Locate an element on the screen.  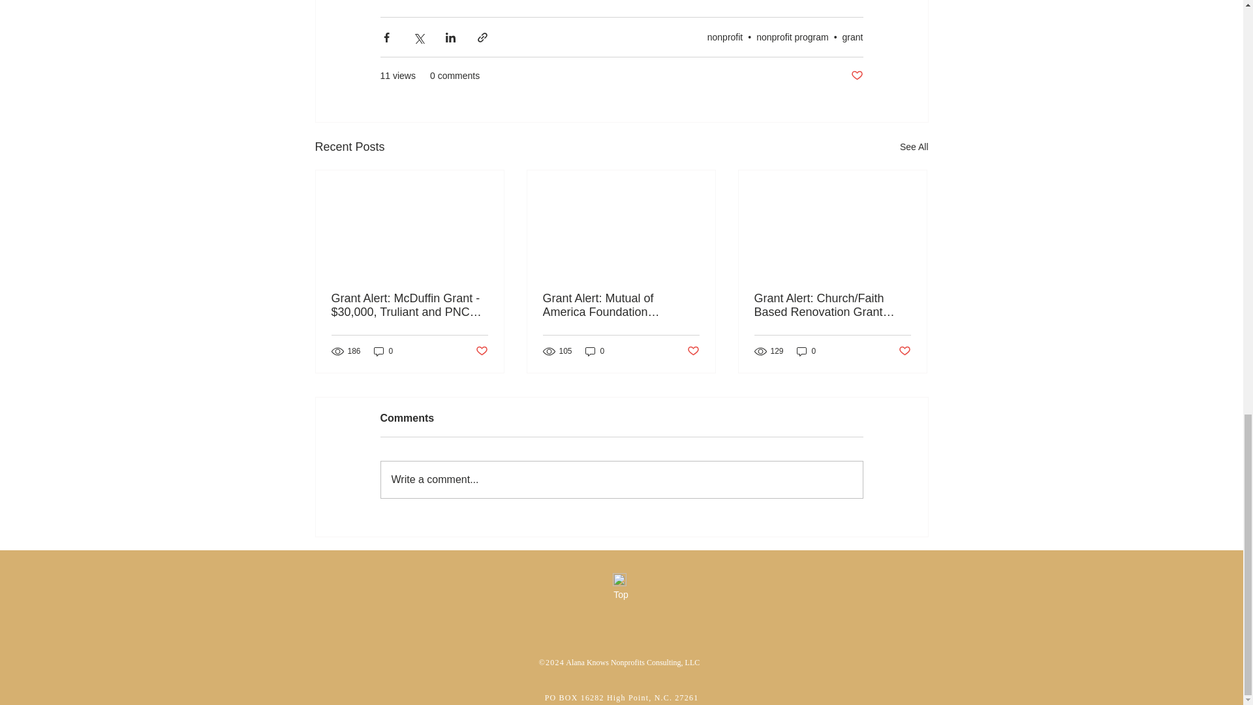
0 is located at coordinates (595, 351).